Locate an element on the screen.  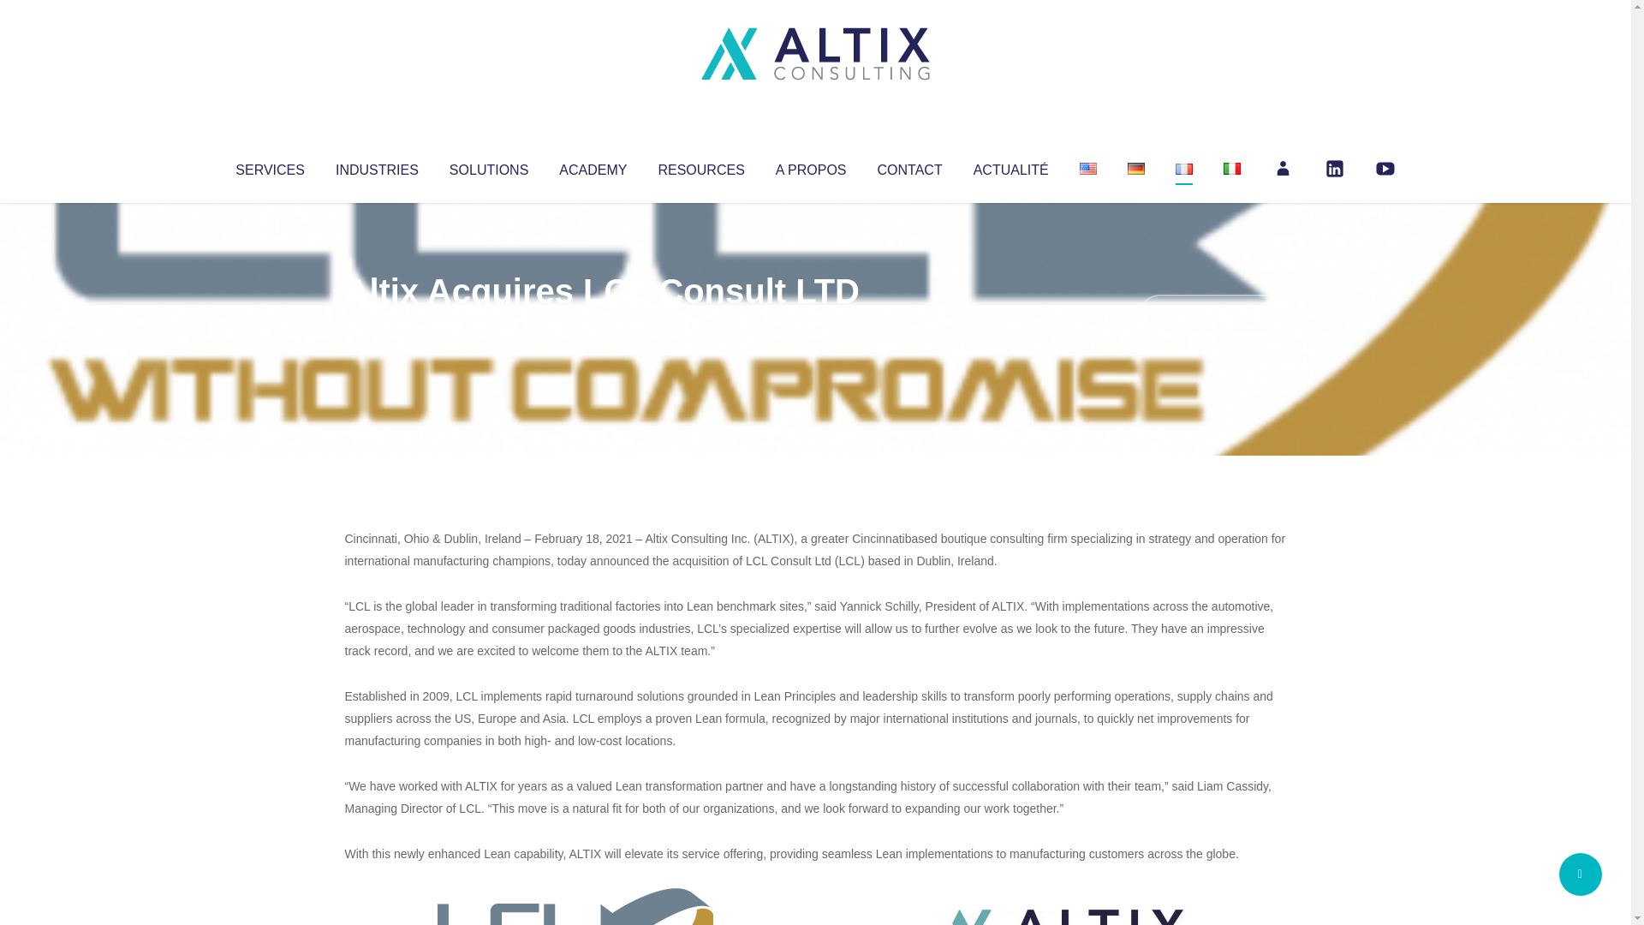
SERVICES is located at coordinates (269, 166).